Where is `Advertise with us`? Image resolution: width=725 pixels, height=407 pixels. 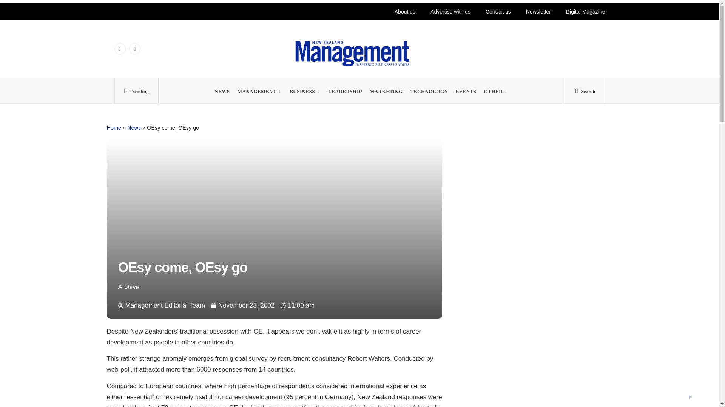
Advertise with us is located at coordinates (440, 11).